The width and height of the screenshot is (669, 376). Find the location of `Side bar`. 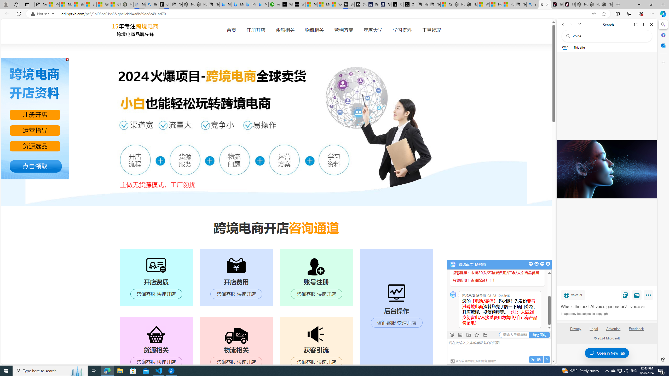

Side bar is located at coordinates (663, 192).